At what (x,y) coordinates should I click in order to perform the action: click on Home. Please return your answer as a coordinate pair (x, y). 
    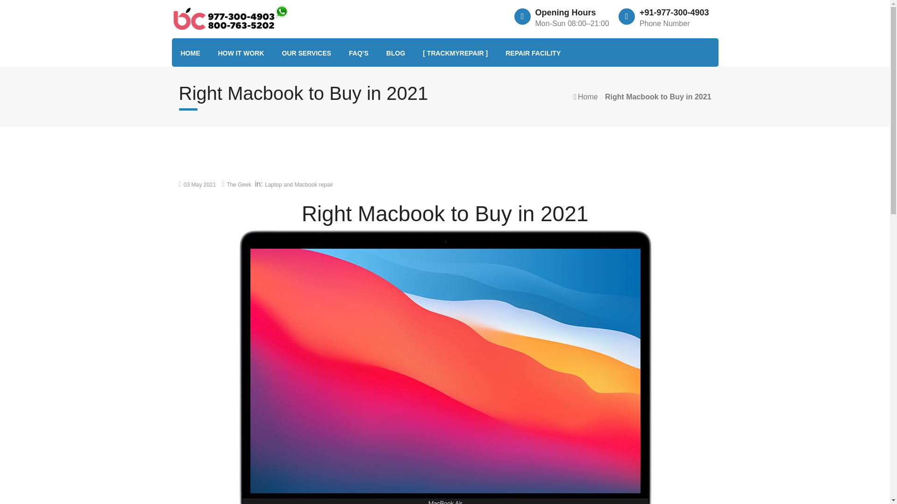
    Looking at the image, I should click on (588, 97).